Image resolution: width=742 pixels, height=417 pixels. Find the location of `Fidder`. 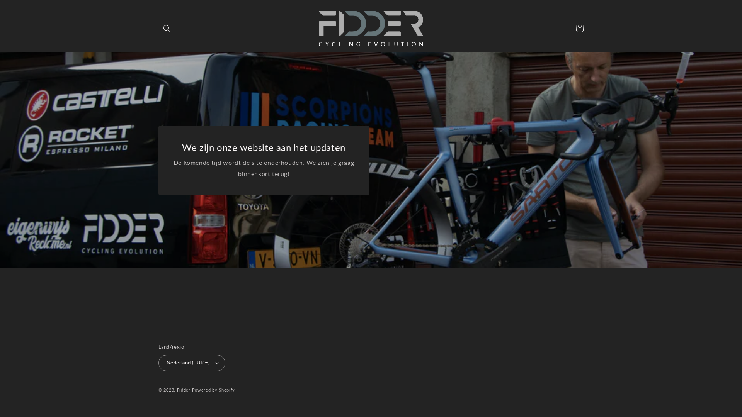

Fidder is located at coordinates (184, 390).